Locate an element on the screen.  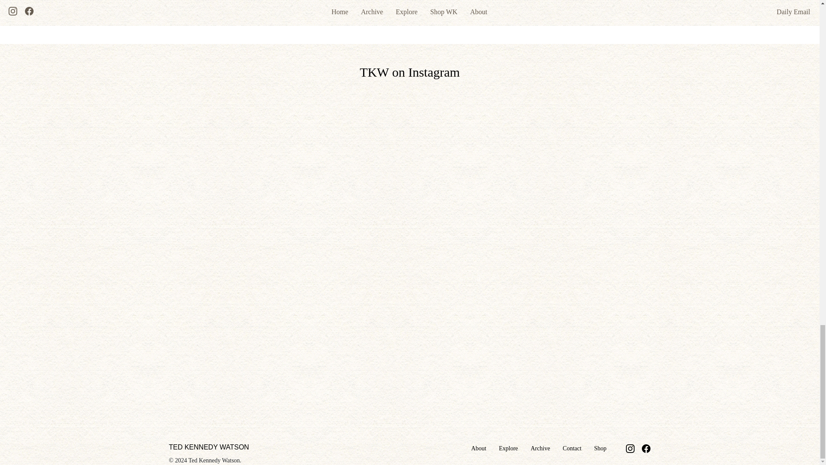
Love is located at coordinates (416, 1).